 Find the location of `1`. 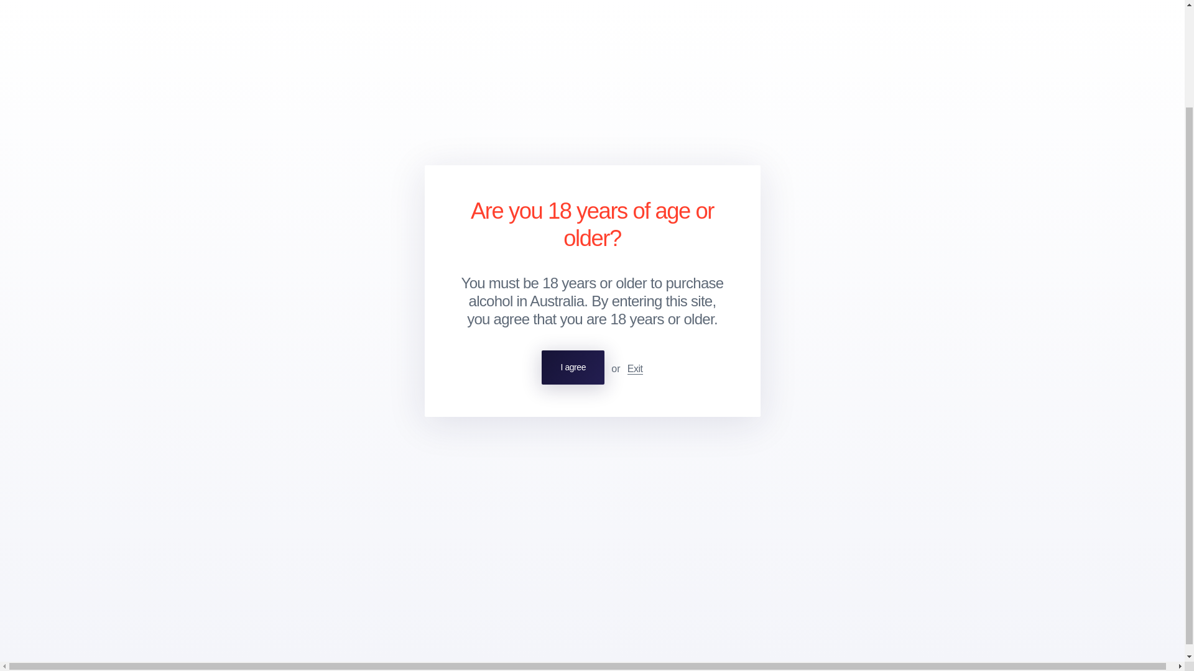

1 is located at coordinates (260, 311).